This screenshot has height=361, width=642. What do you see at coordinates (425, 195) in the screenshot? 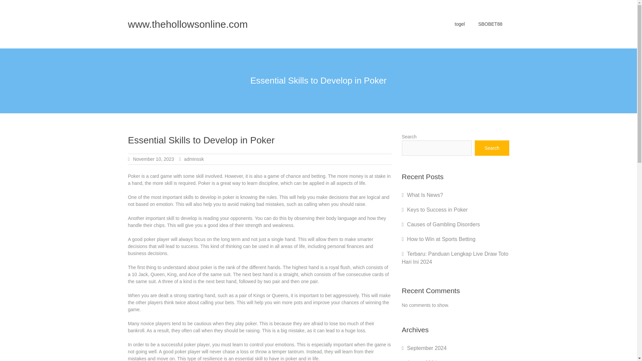
I see `What Is News?` at bounding box center [425, 195].